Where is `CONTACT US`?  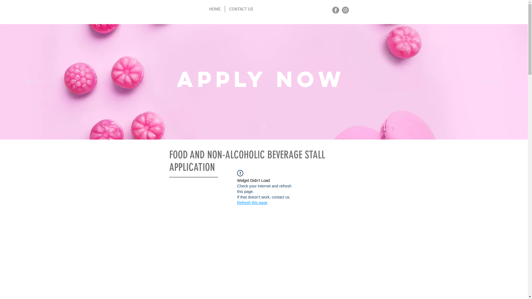
CONTACT US is located at coordinates (241, 9).